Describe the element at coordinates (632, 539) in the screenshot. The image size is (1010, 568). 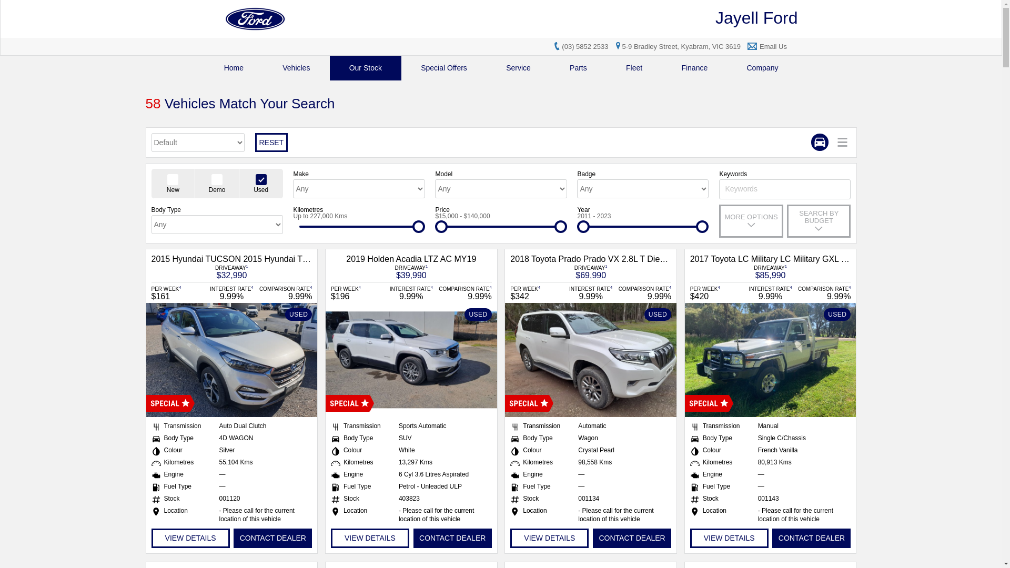
I see `CONTACT DEALER` at that location.